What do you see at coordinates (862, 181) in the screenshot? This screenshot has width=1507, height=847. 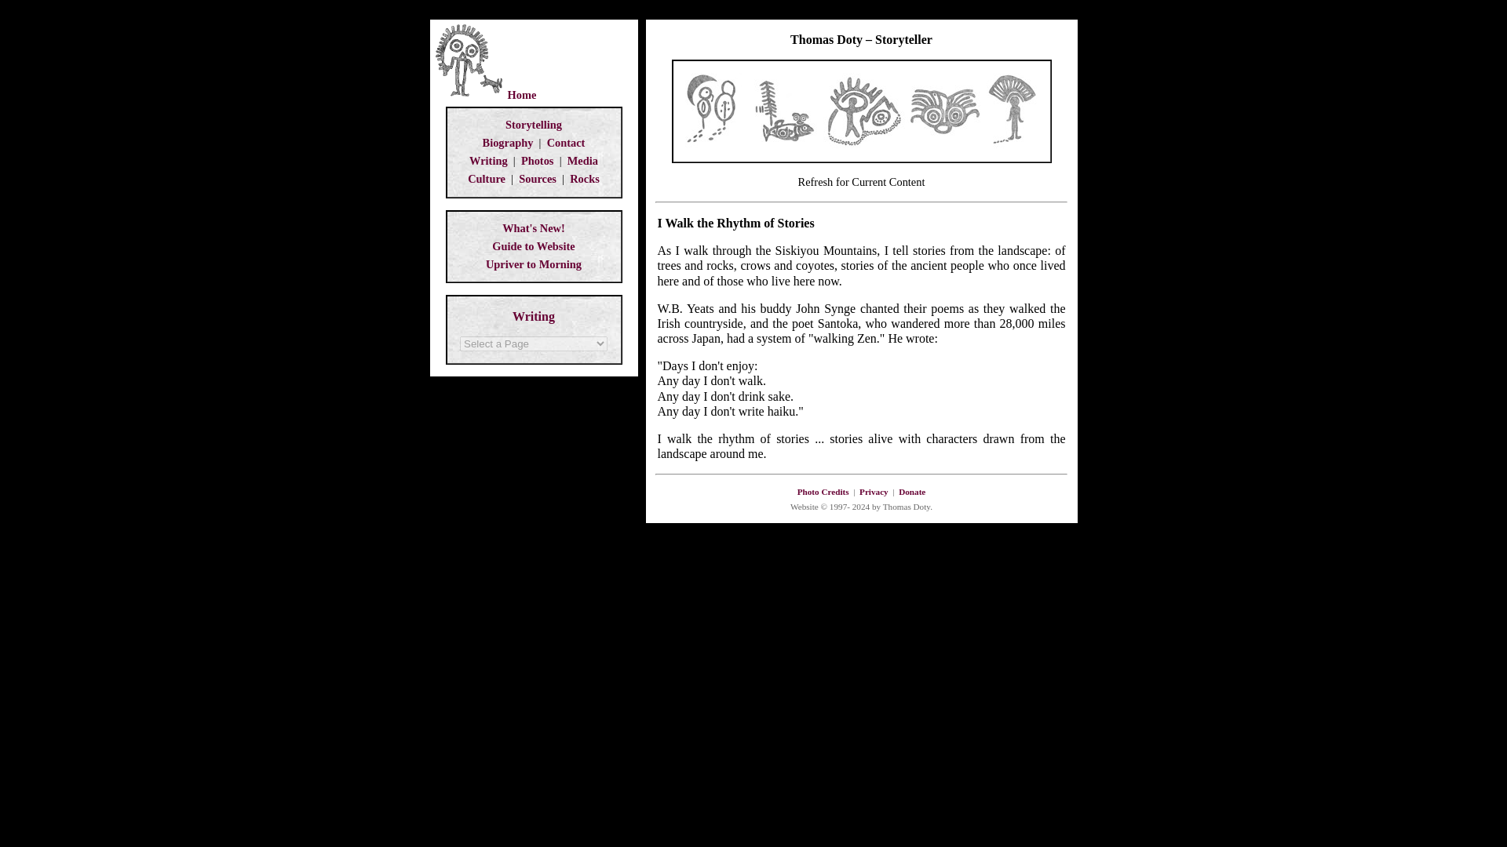 I see `Reload Page.` at bounding box center [862, 181].